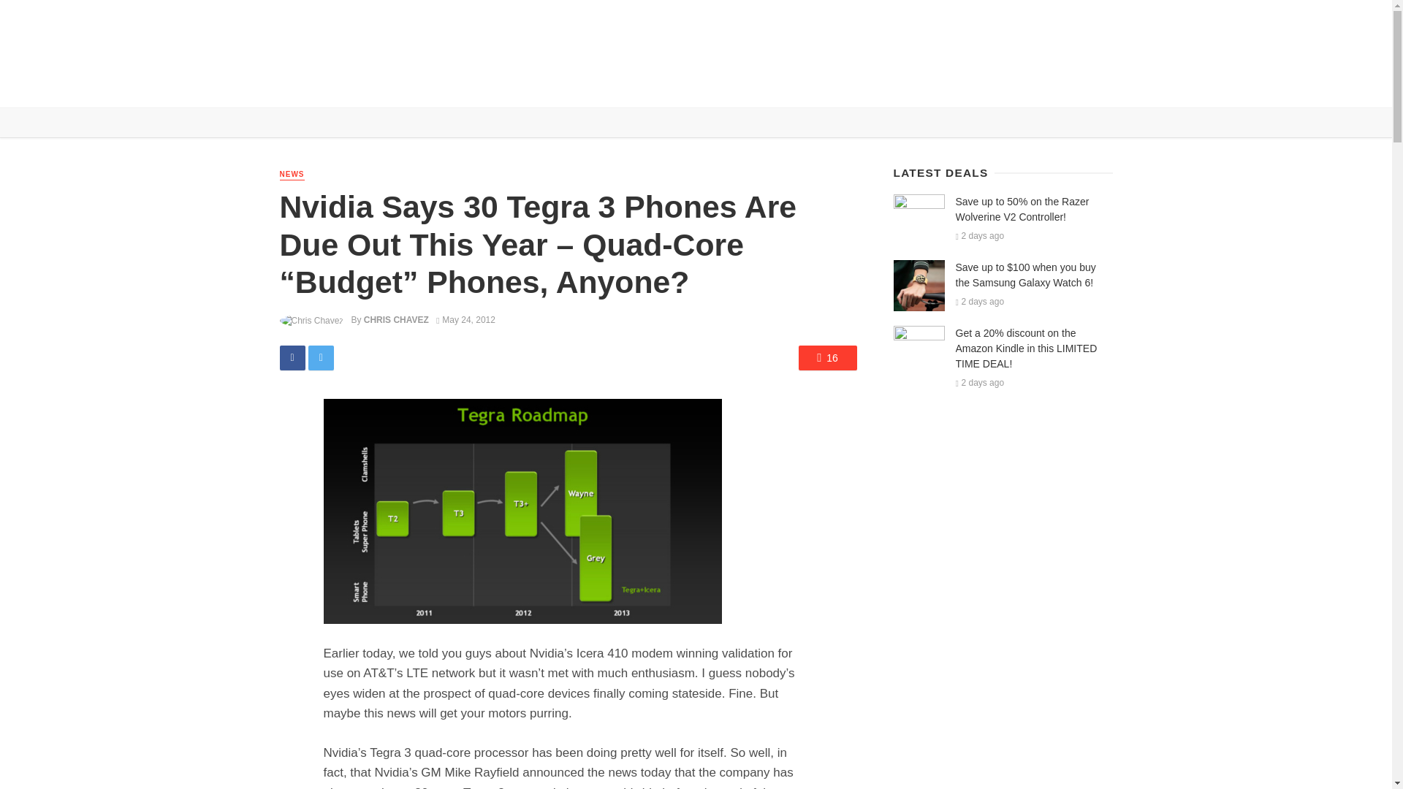  Describe the element at coordinates (827, 358) in the screenshot. I see `16` at that location.